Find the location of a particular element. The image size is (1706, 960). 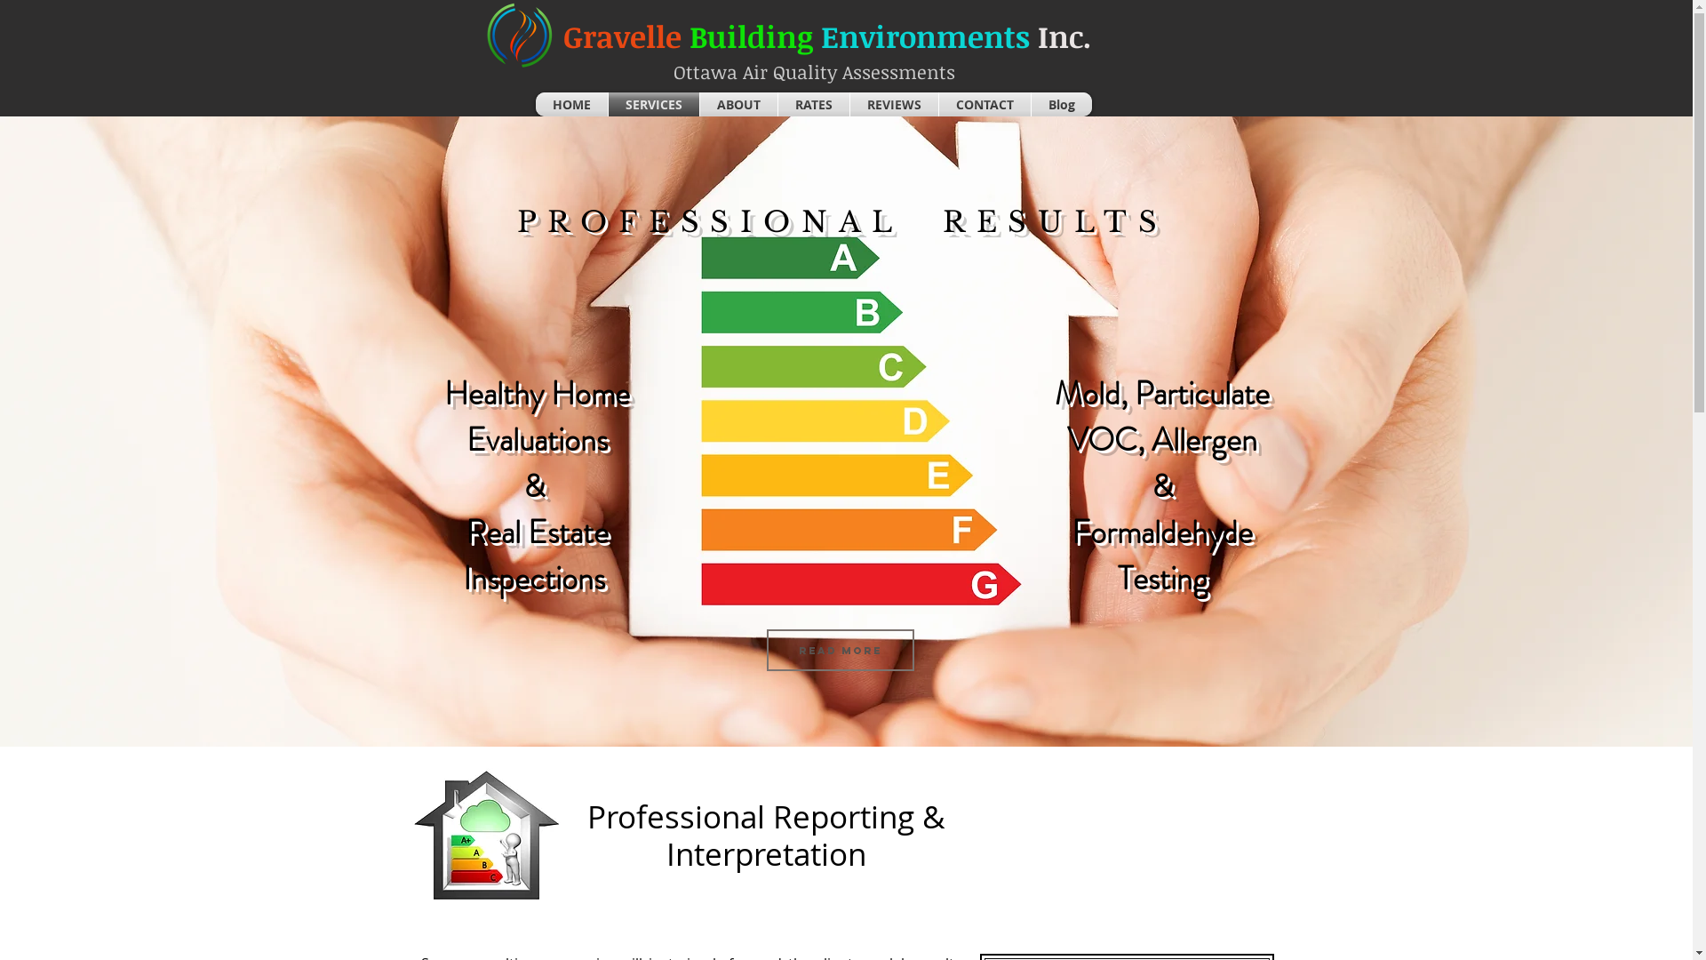

CONTACT is located at coordinates (985, 105).